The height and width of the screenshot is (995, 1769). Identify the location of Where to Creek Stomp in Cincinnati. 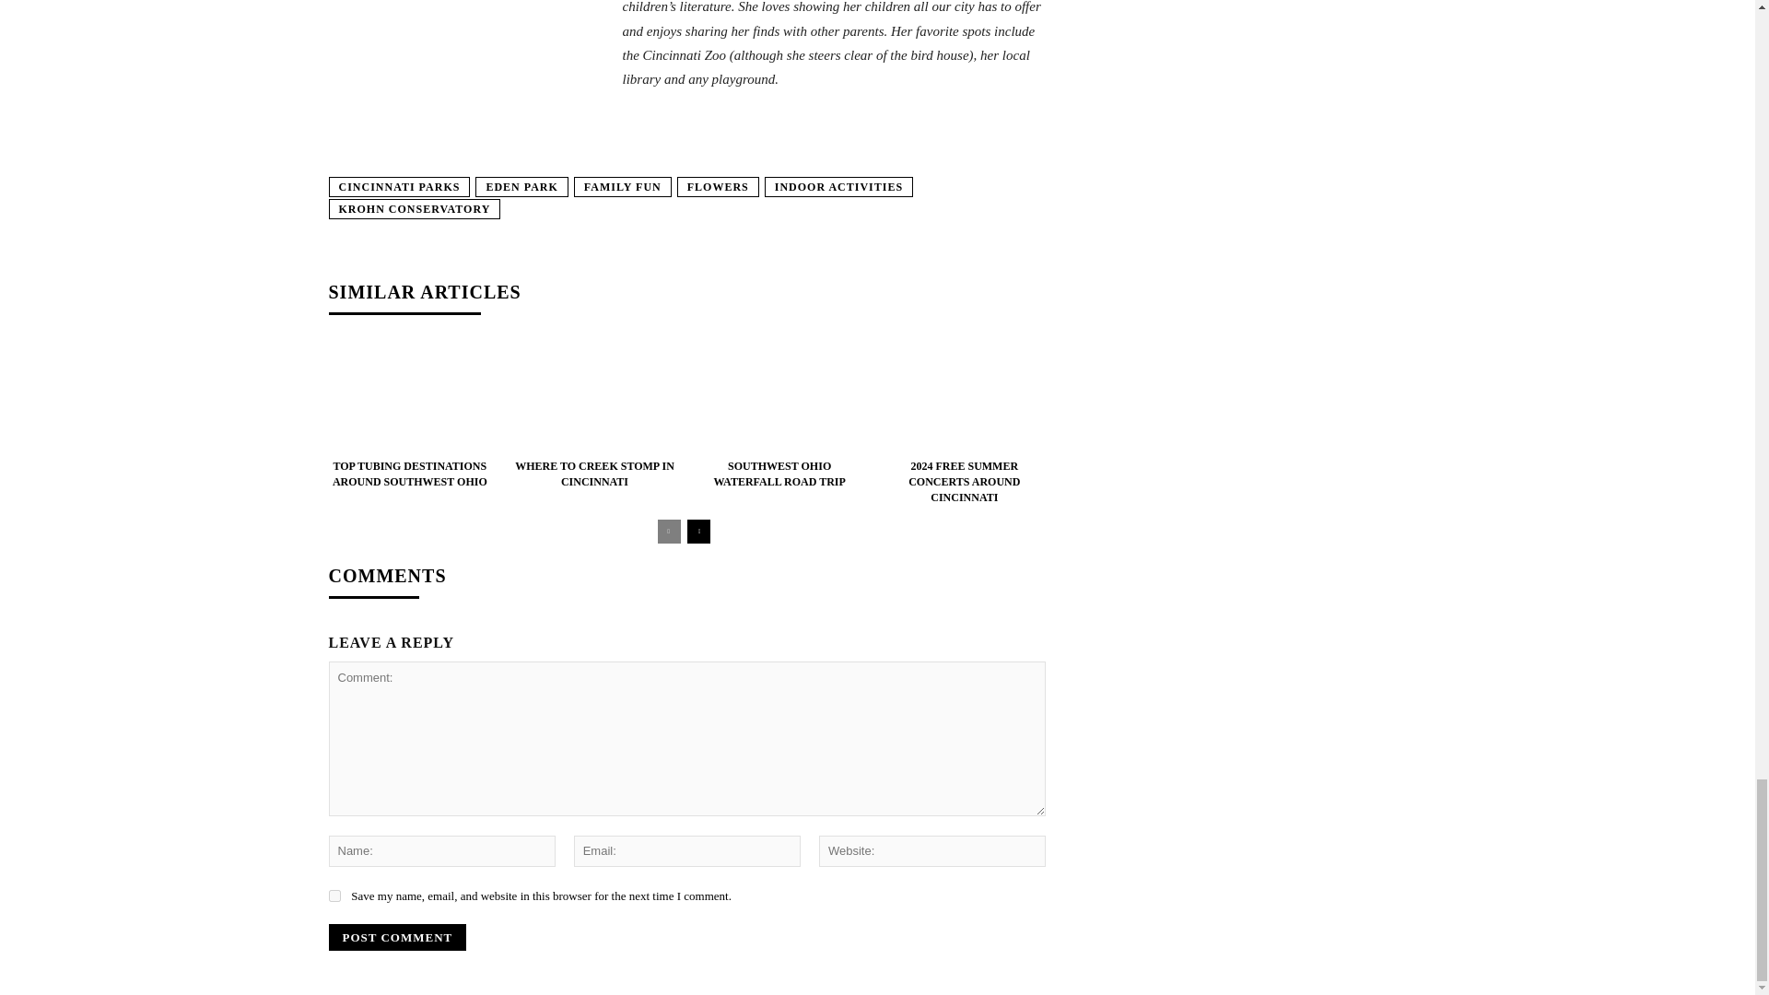
(593, 474).